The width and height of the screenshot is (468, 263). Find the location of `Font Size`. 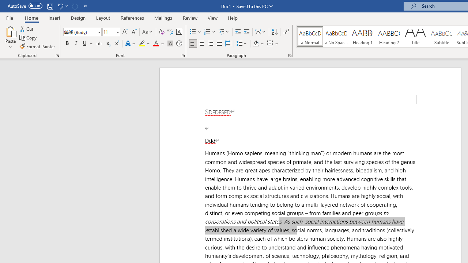

Font Size is located at coordinates (111, 32).